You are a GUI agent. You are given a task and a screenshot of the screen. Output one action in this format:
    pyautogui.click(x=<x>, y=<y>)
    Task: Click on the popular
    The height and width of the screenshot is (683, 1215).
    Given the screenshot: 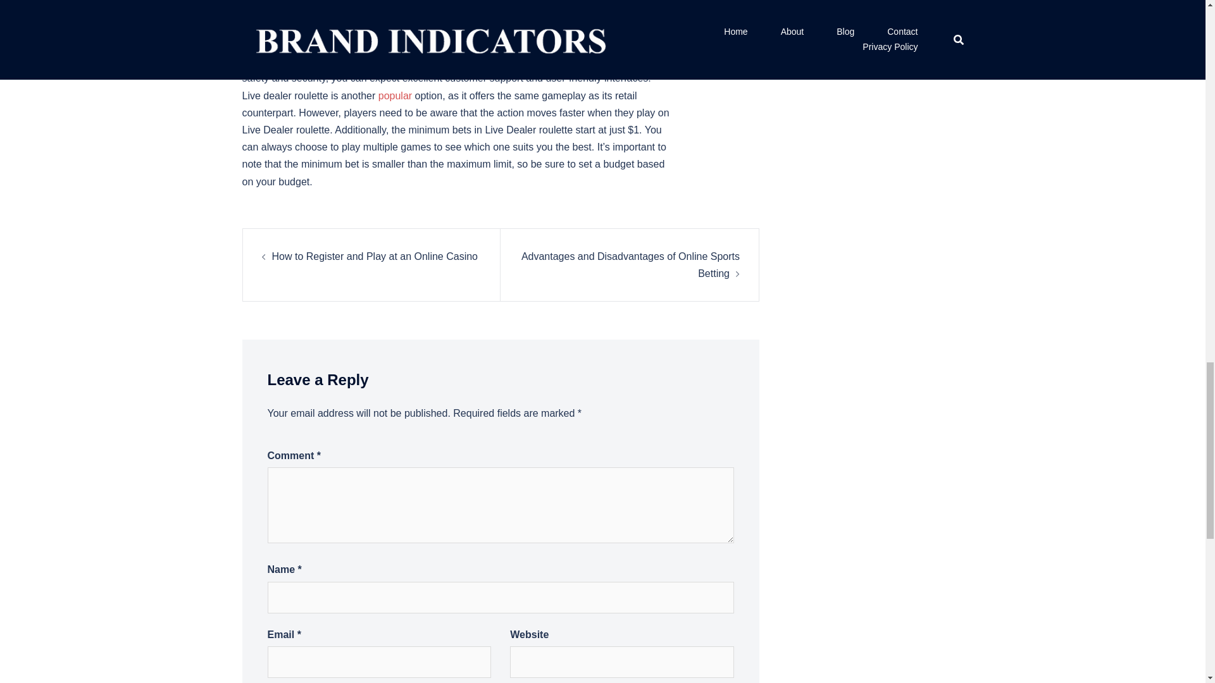 What is the action you would take?
    pyautogui.click(x=395, y=95)
    